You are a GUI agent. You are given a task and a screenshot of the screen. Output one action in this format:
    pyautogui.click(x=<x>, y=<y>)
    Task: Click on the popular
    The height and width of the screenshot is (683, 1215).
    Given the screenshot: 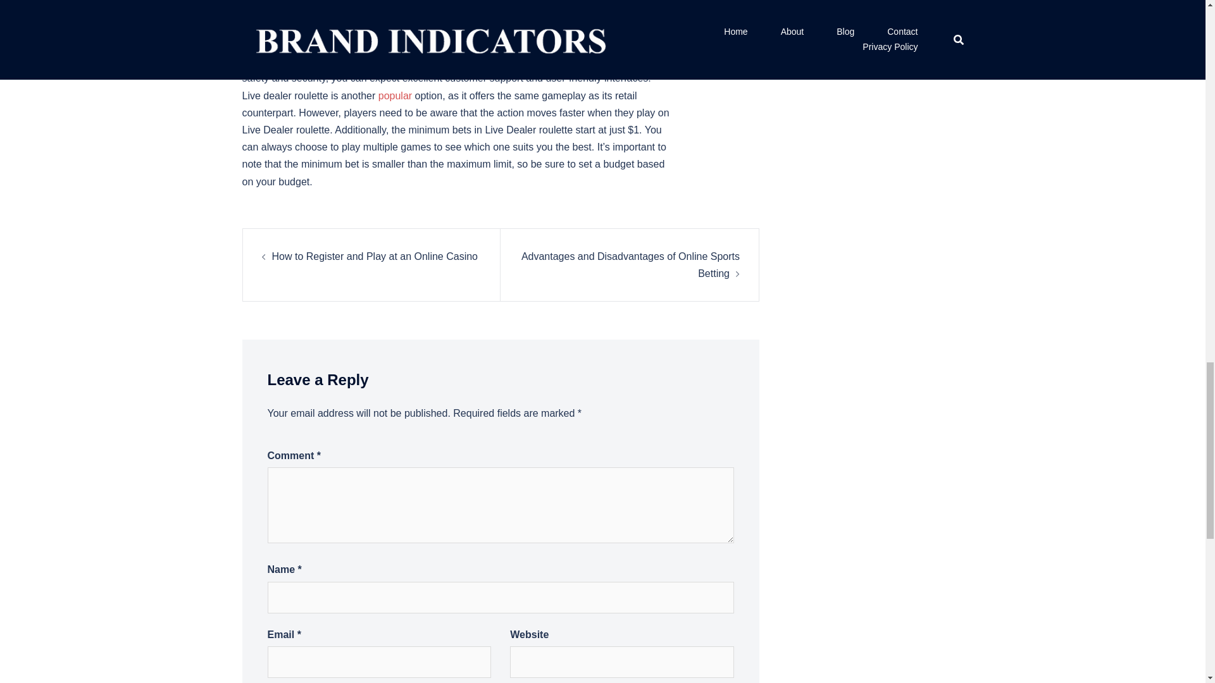 What is the action you would take?
    pyautogui.click(x=395, y=95)
    